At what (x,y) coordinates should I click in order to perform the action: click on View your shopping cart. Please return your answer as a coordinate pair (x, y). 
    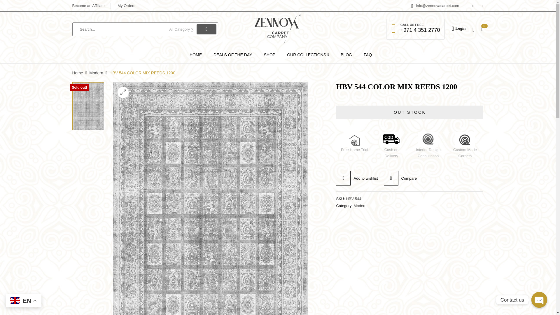
    Looking at the image, I should click on (482, 29).